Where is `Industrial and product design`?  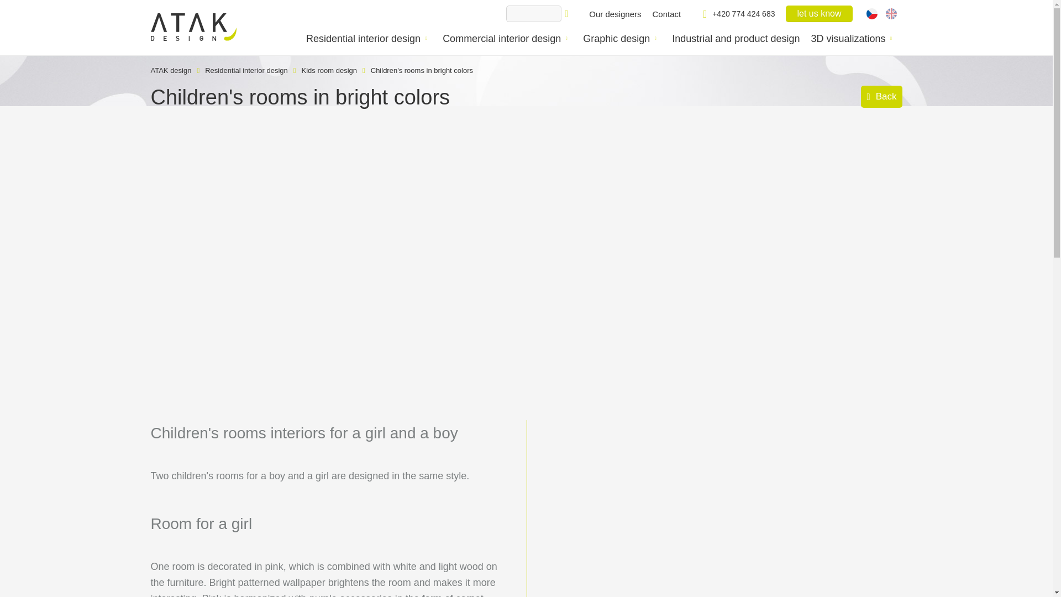
Industrial and product design is located at coordinates (736, 39).